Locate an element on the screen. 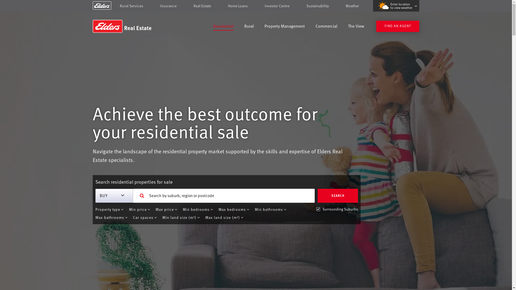  Property Management is located at coordinates (284, 27).